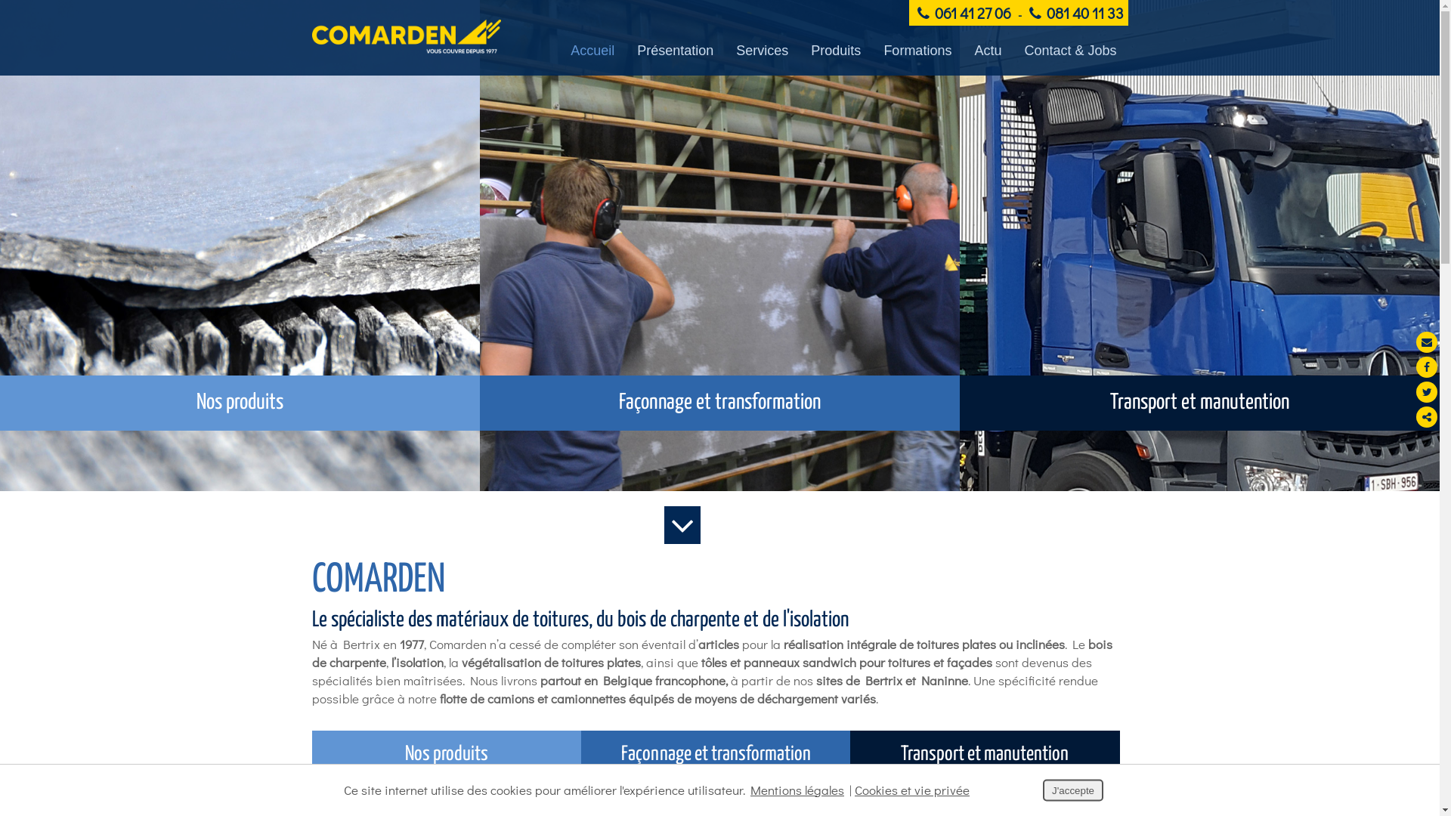 The height and width of the screenshot is (816, 1451). Describe the element at coordinates (836, 51) in the screenshot. I see `Produits` at that location.